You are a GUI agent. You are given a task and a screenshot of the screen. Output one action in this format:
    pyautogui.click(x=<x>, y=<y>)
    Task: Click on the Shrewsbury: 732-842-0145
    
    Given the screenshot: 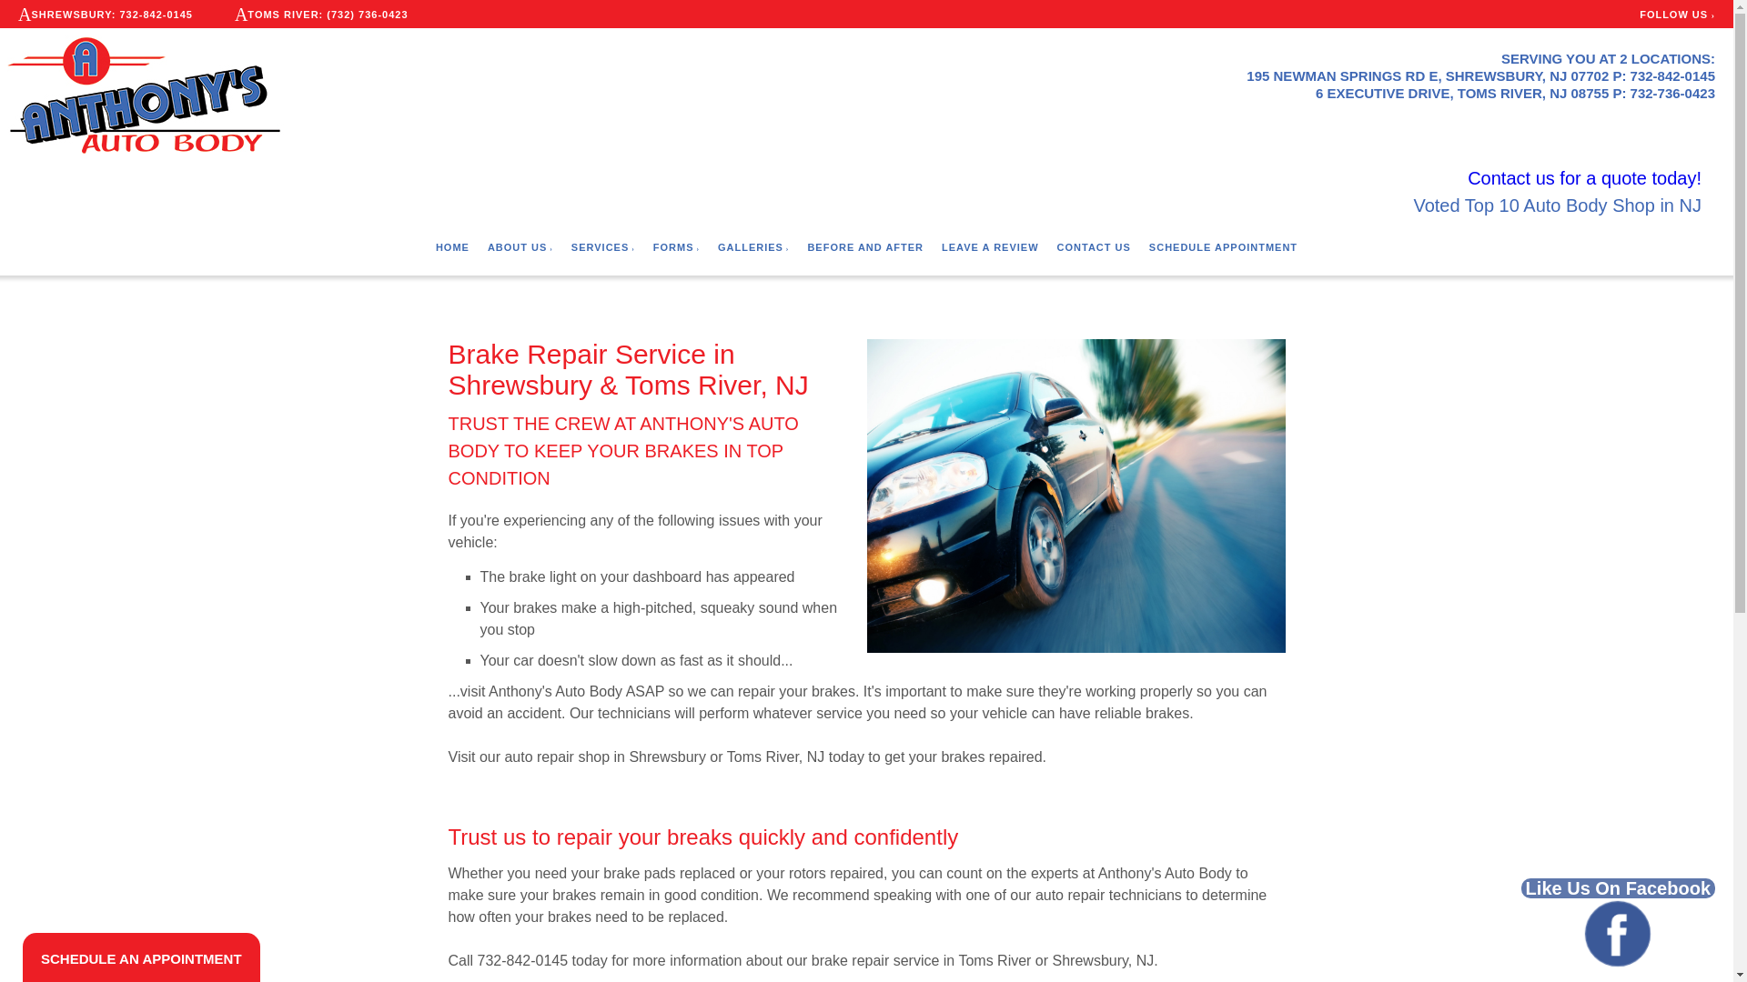 What is the action you would take?
    pyautogui.click(x=108, y=15)
    